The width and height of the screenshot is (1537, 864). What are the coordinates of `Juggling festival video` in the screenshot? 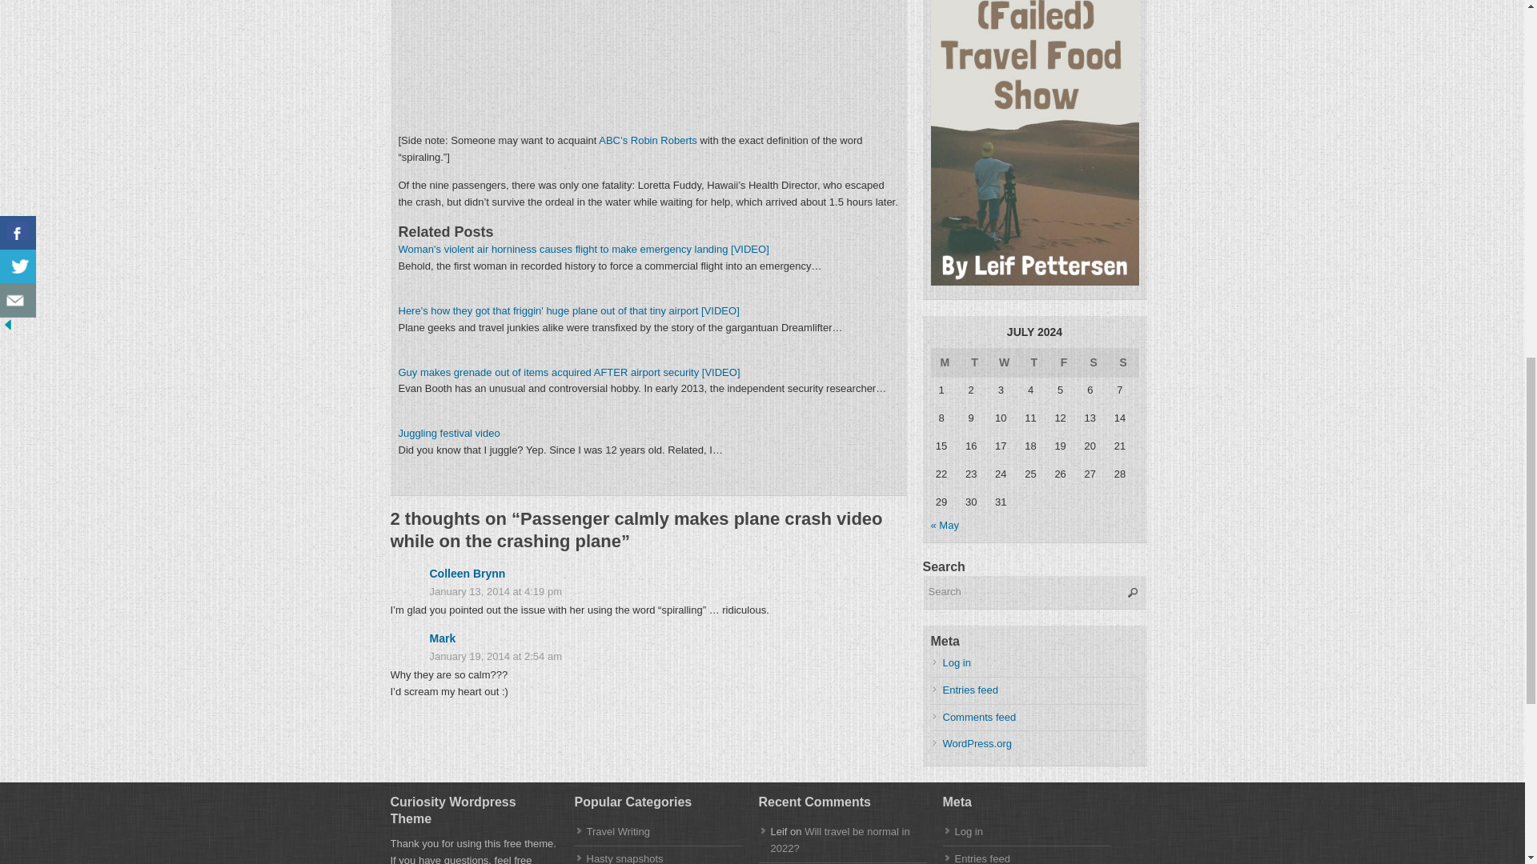 It's located at (449, 432).